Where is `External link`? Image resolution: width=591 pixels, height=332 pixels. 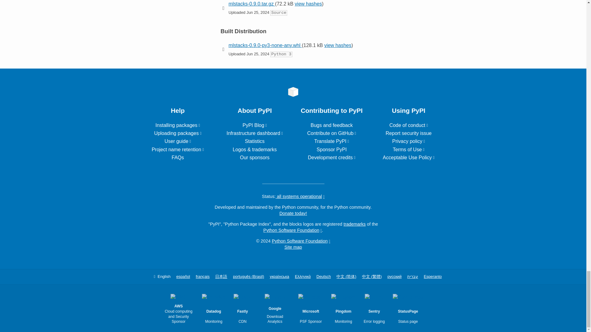 External link is located at coordinates (332, 133).